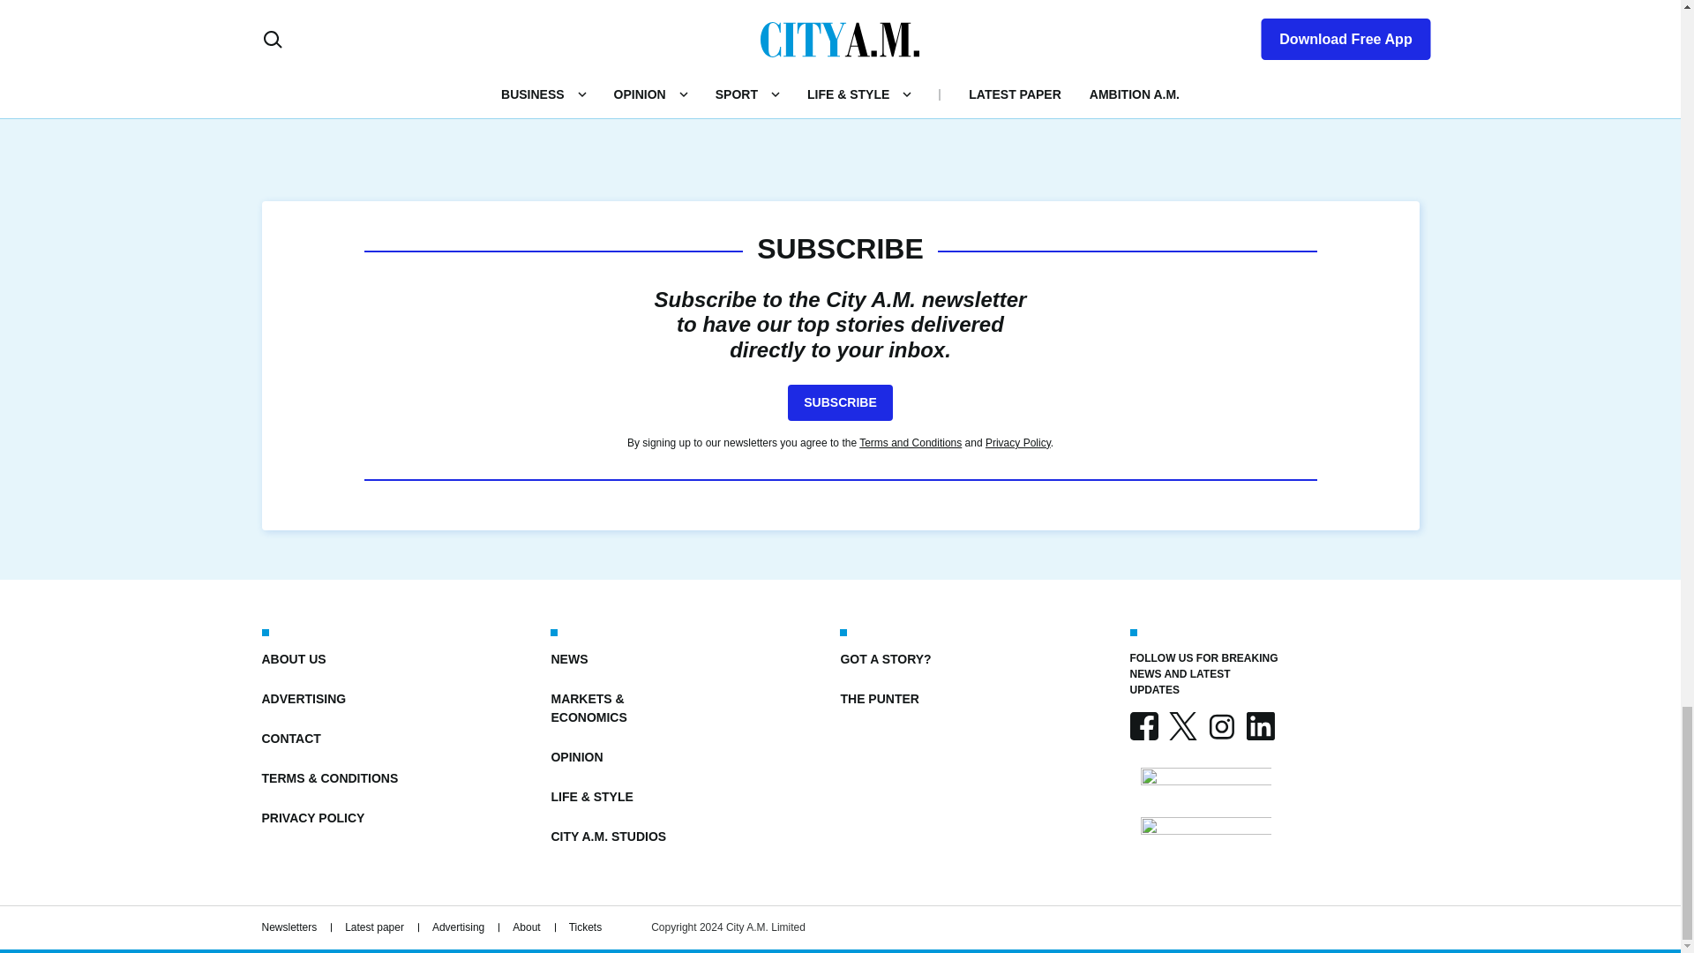 The width and height of the screenshot is (1694, 953). Describe the element at coordinates (1220, 725) in the screenshot. I see `INSTAGRAM` at that location.